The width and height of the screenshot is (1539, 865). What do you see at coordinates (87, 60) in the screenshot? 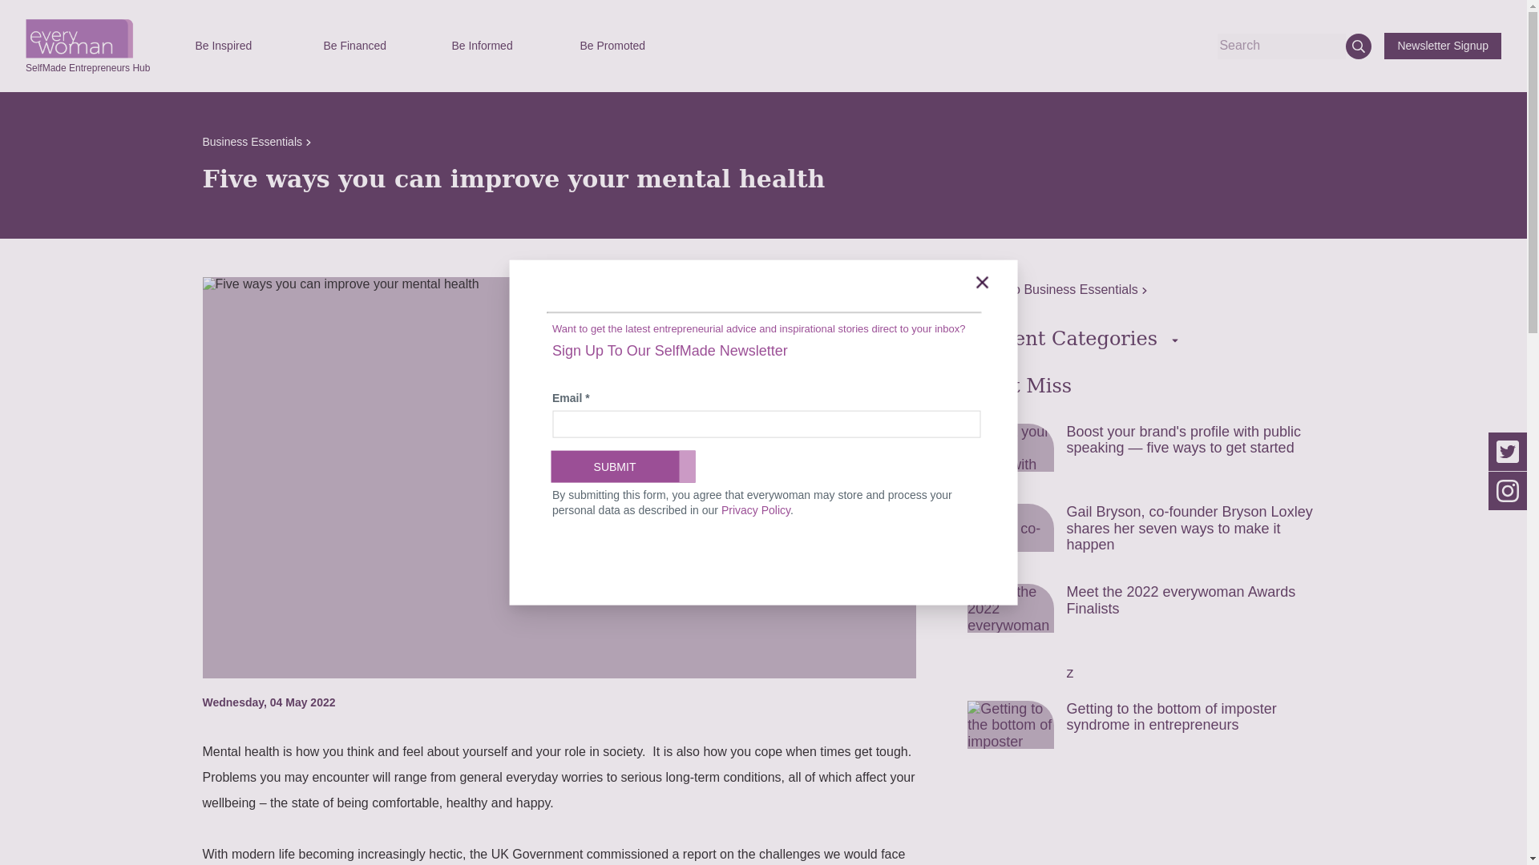
I see `SelfMade Entrepreneurs Hub` at bounding box center [87, 60].